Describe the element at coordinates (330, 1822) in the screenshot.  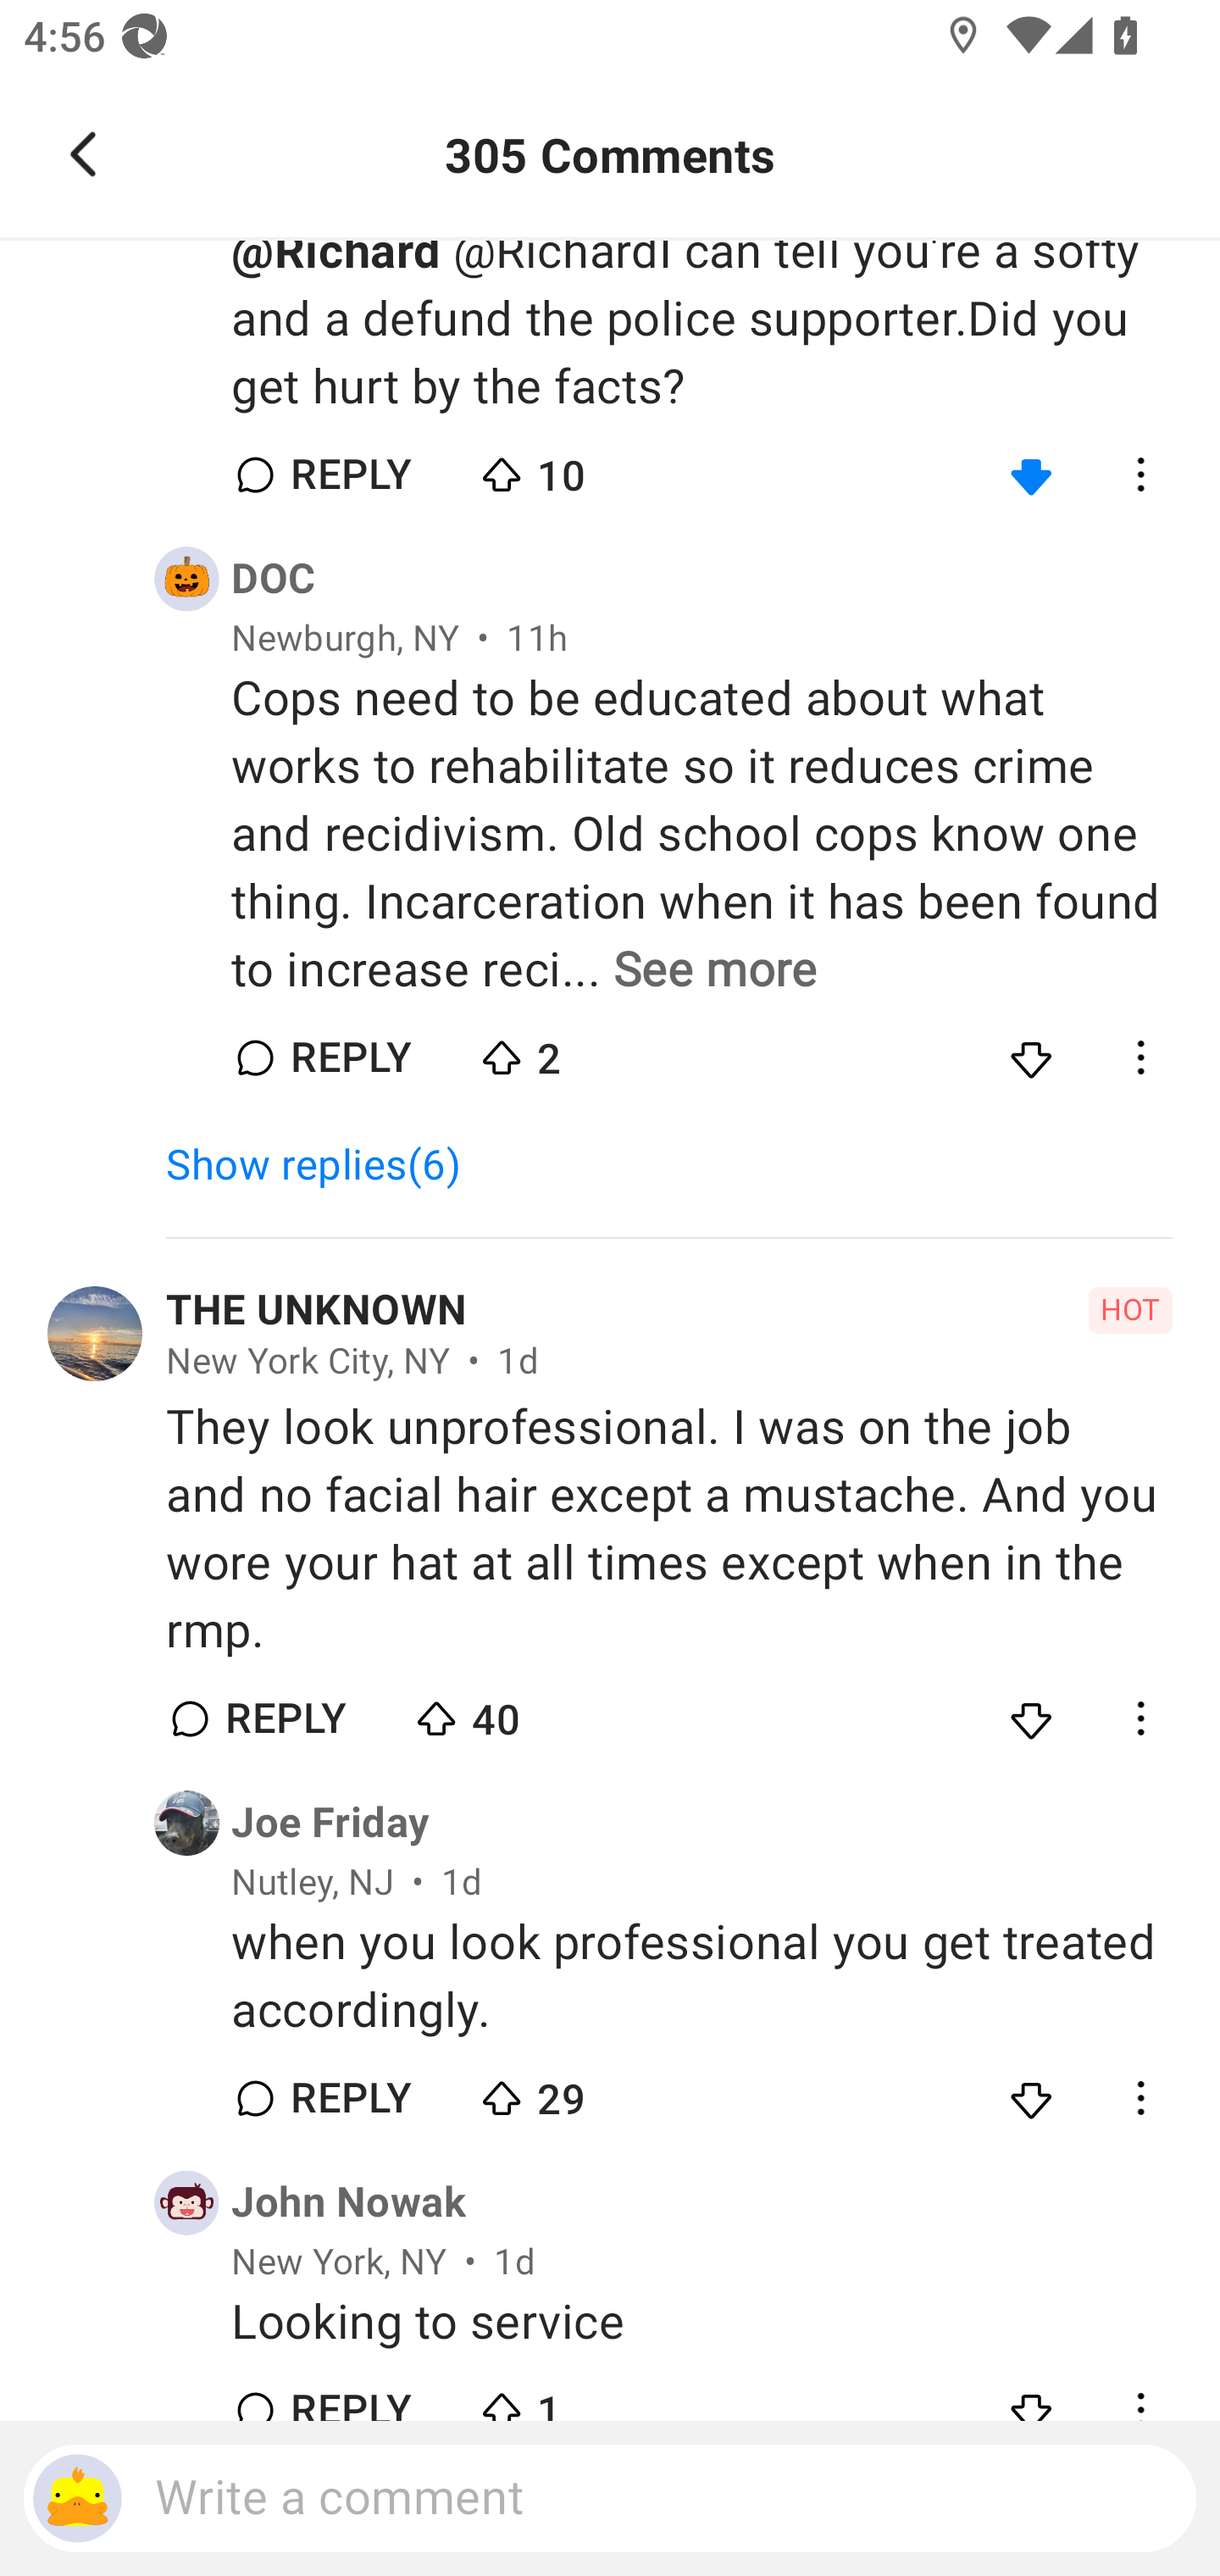
I see `Joe Friday` at that location.